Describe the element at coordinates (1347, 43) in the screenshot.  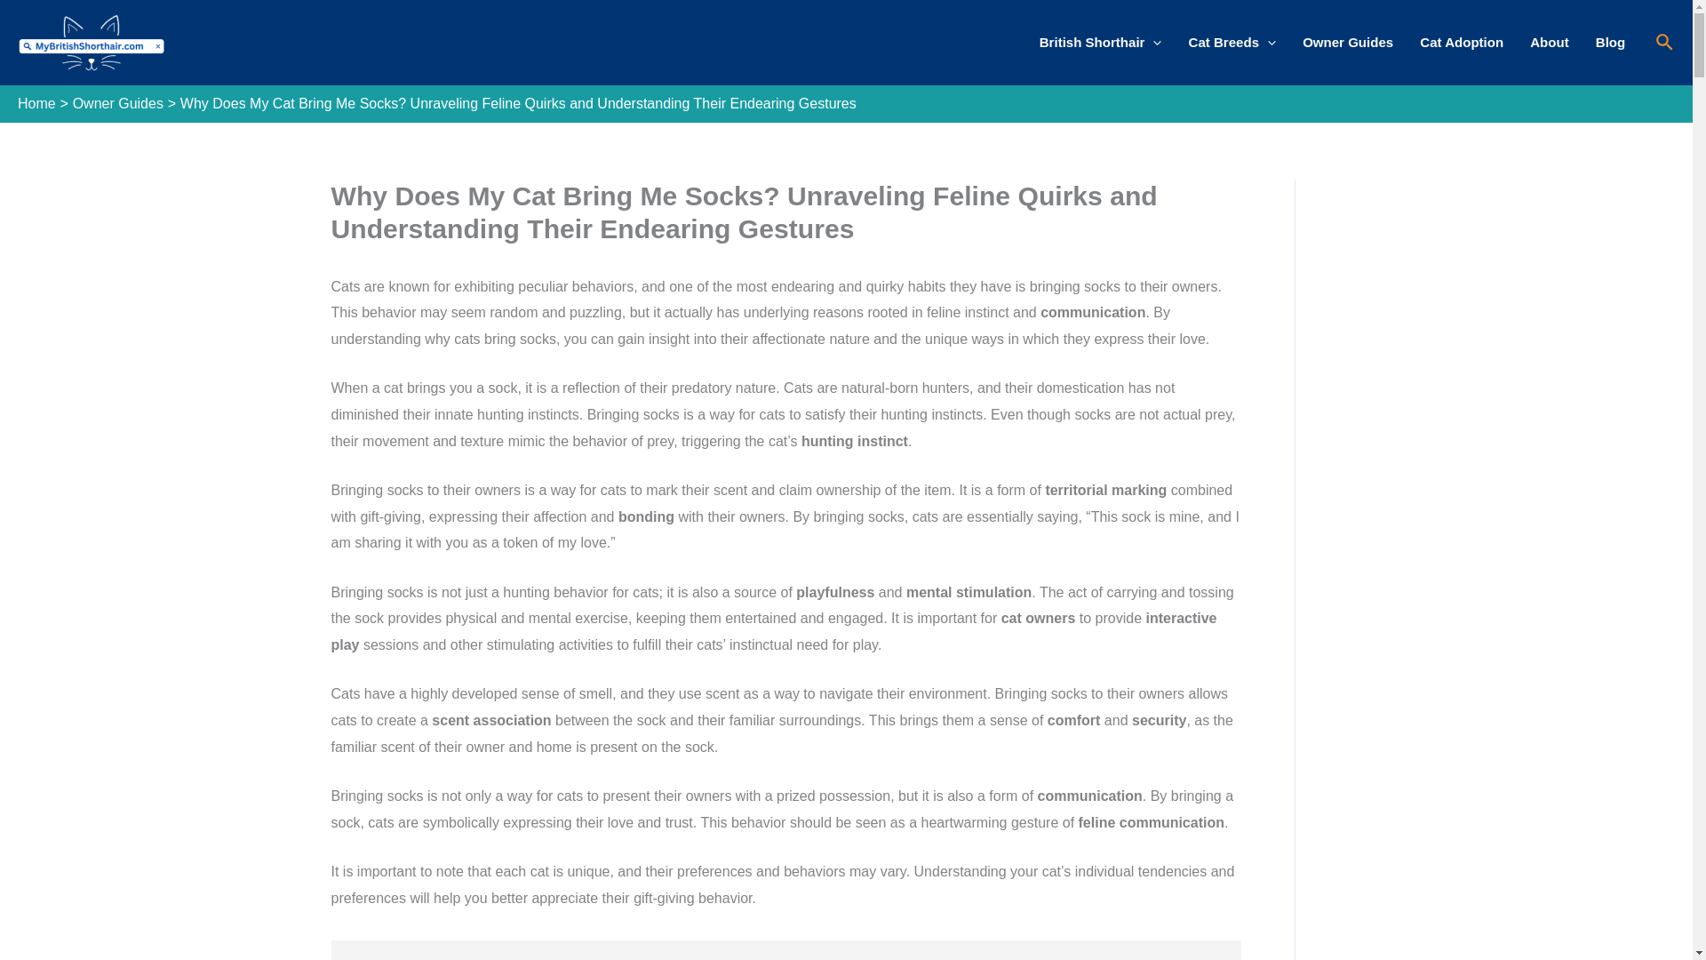
I see `Owner Guides` at that location.